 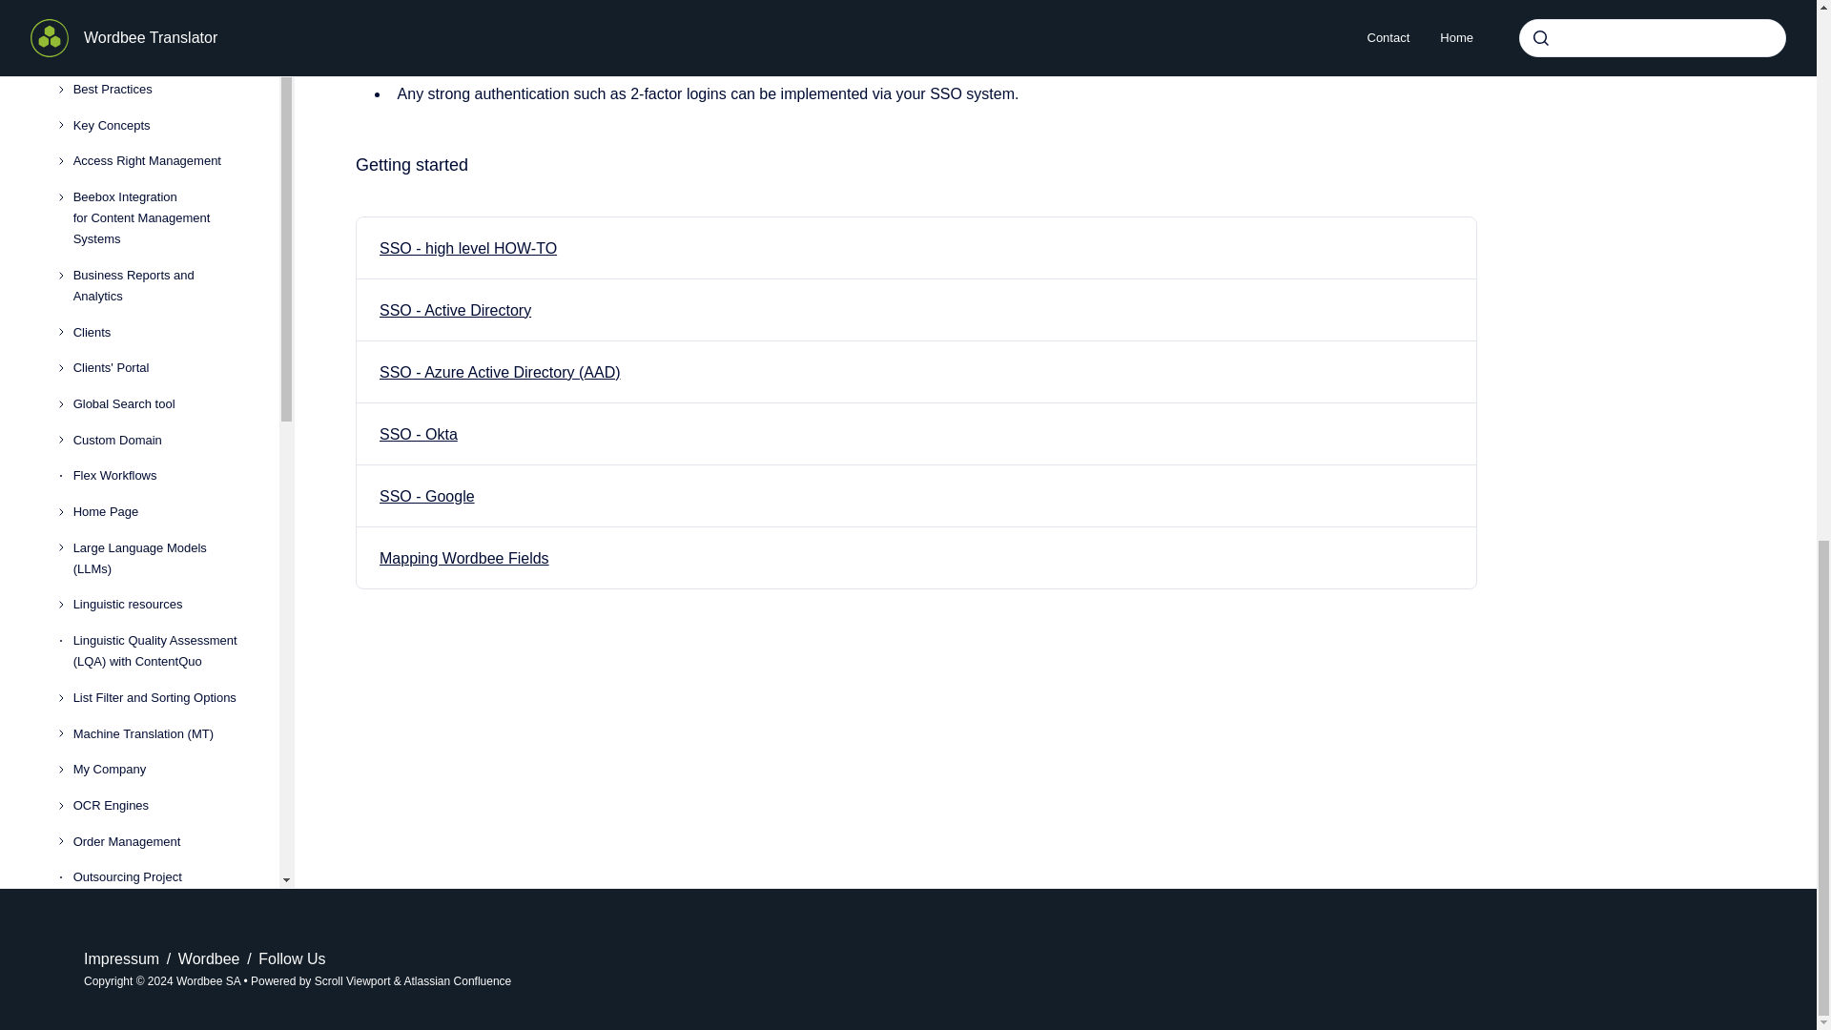 What do you see at coordinates (454, 310) in the screenshot?
I see `SSO - Active Directory` at bounding box center [454, 310].